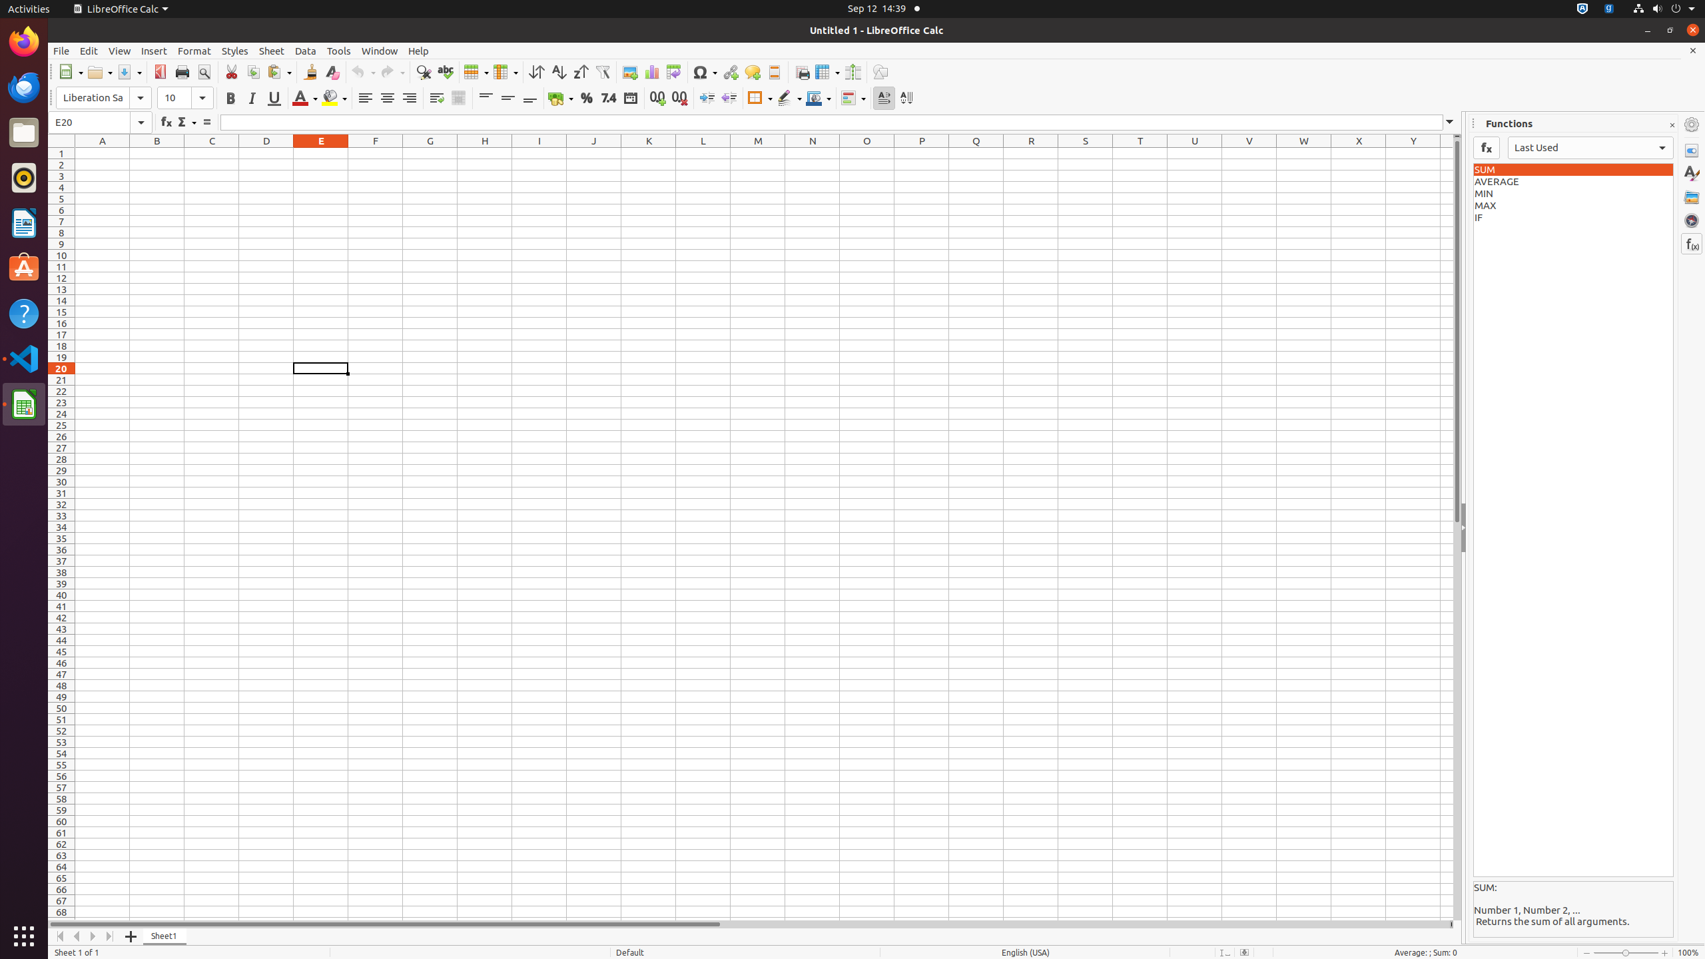 This screenshot has height=959, width=1705. I want to click on Bold, so click(230, 99).